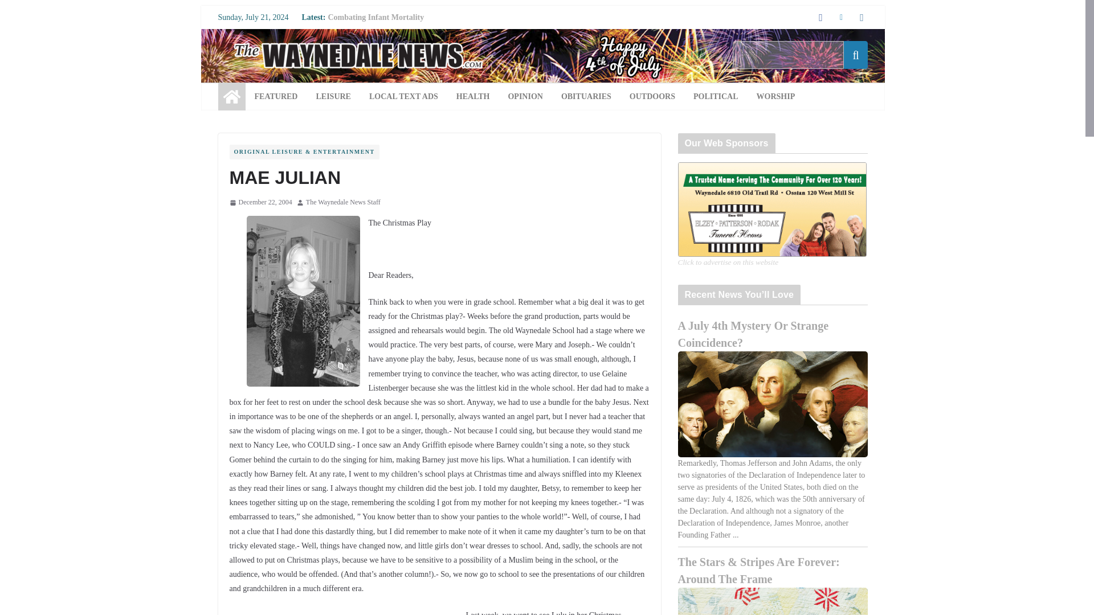  I want to click on OPINION, so click(525, 96).